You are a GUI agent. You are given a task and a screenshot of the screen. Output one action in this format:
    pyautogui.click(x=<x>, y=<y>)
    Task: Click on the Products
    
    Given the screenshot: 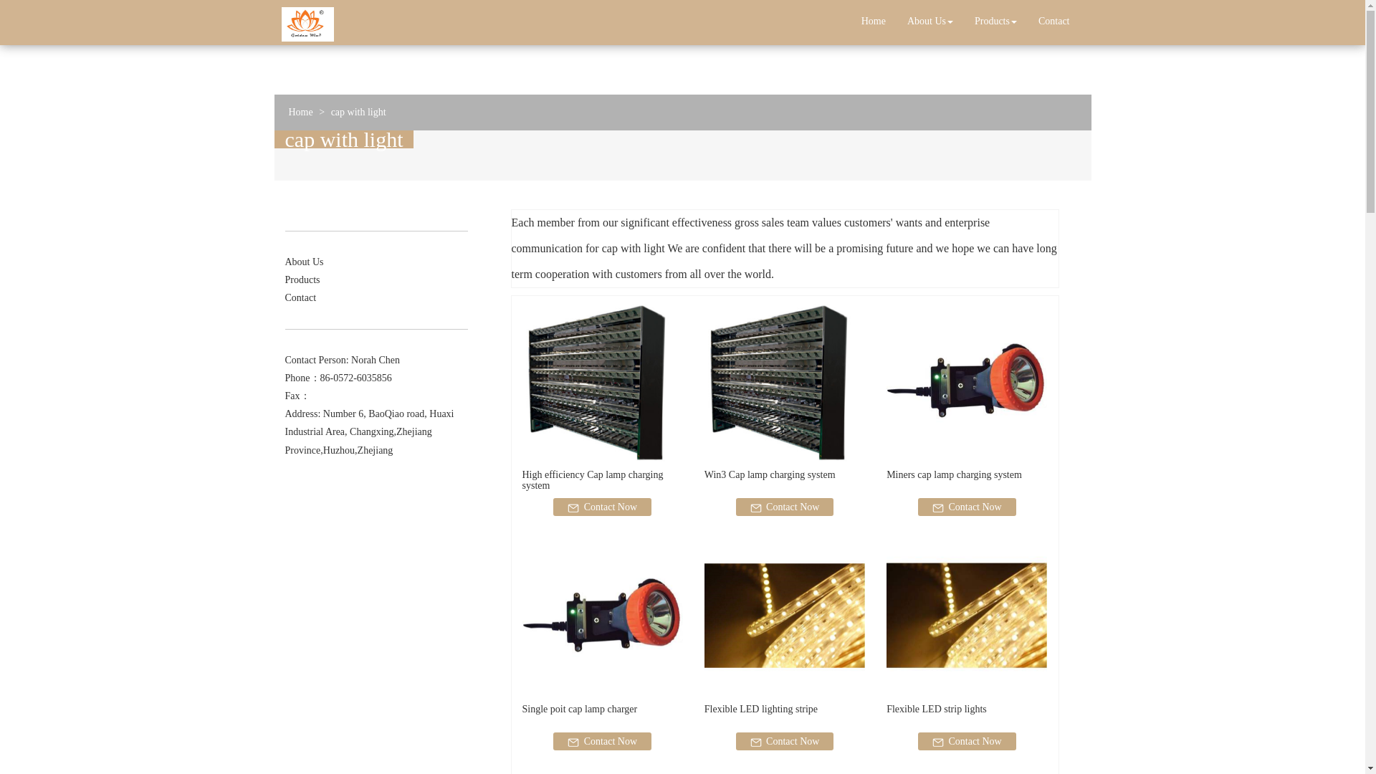 What is the action you would take?
    pyautogui.click(x=996, y=21)
    